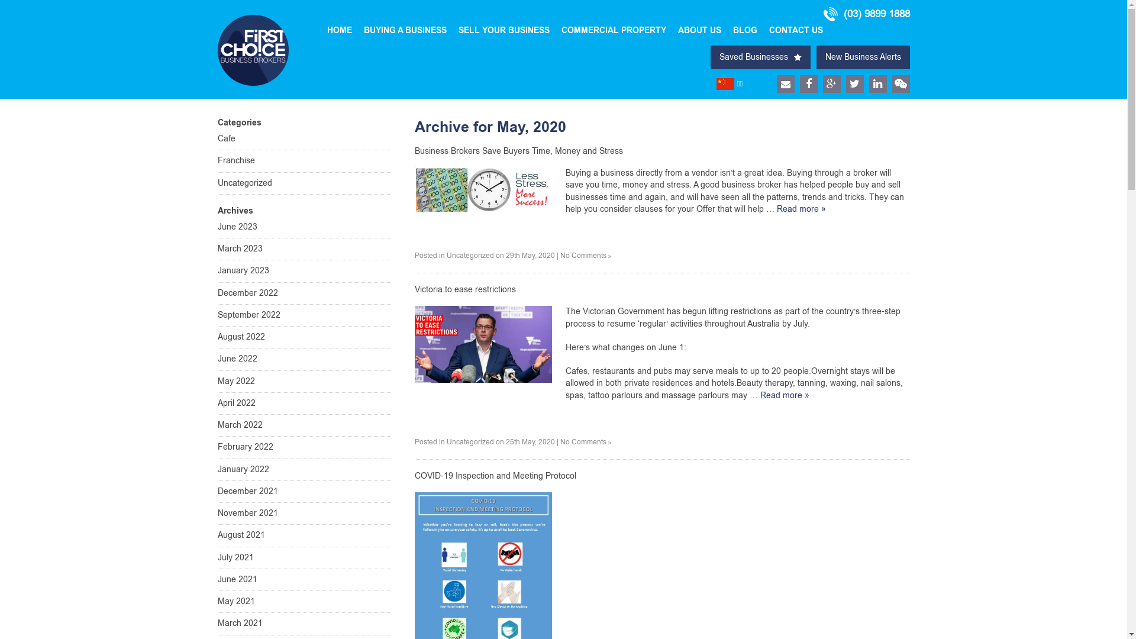 Image resolution: width=1136 pixels, height=639 pixels. I want to click on HOME, so click(340, 31).